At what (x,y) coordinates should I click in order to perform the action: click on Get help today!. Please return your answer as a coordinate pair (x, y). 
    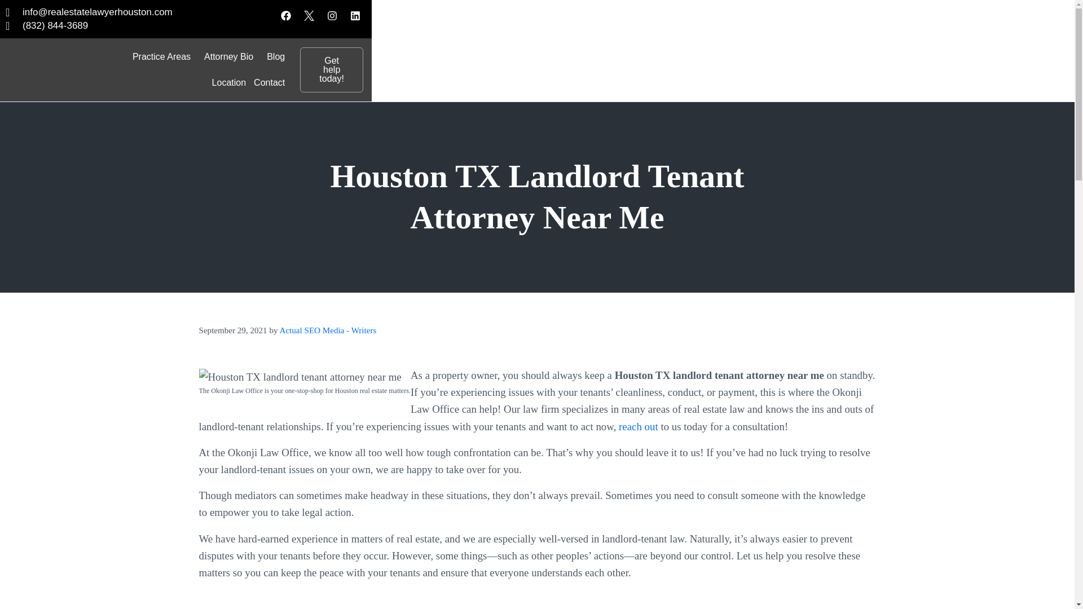
    Looking at the image, I should click on (331, 70).